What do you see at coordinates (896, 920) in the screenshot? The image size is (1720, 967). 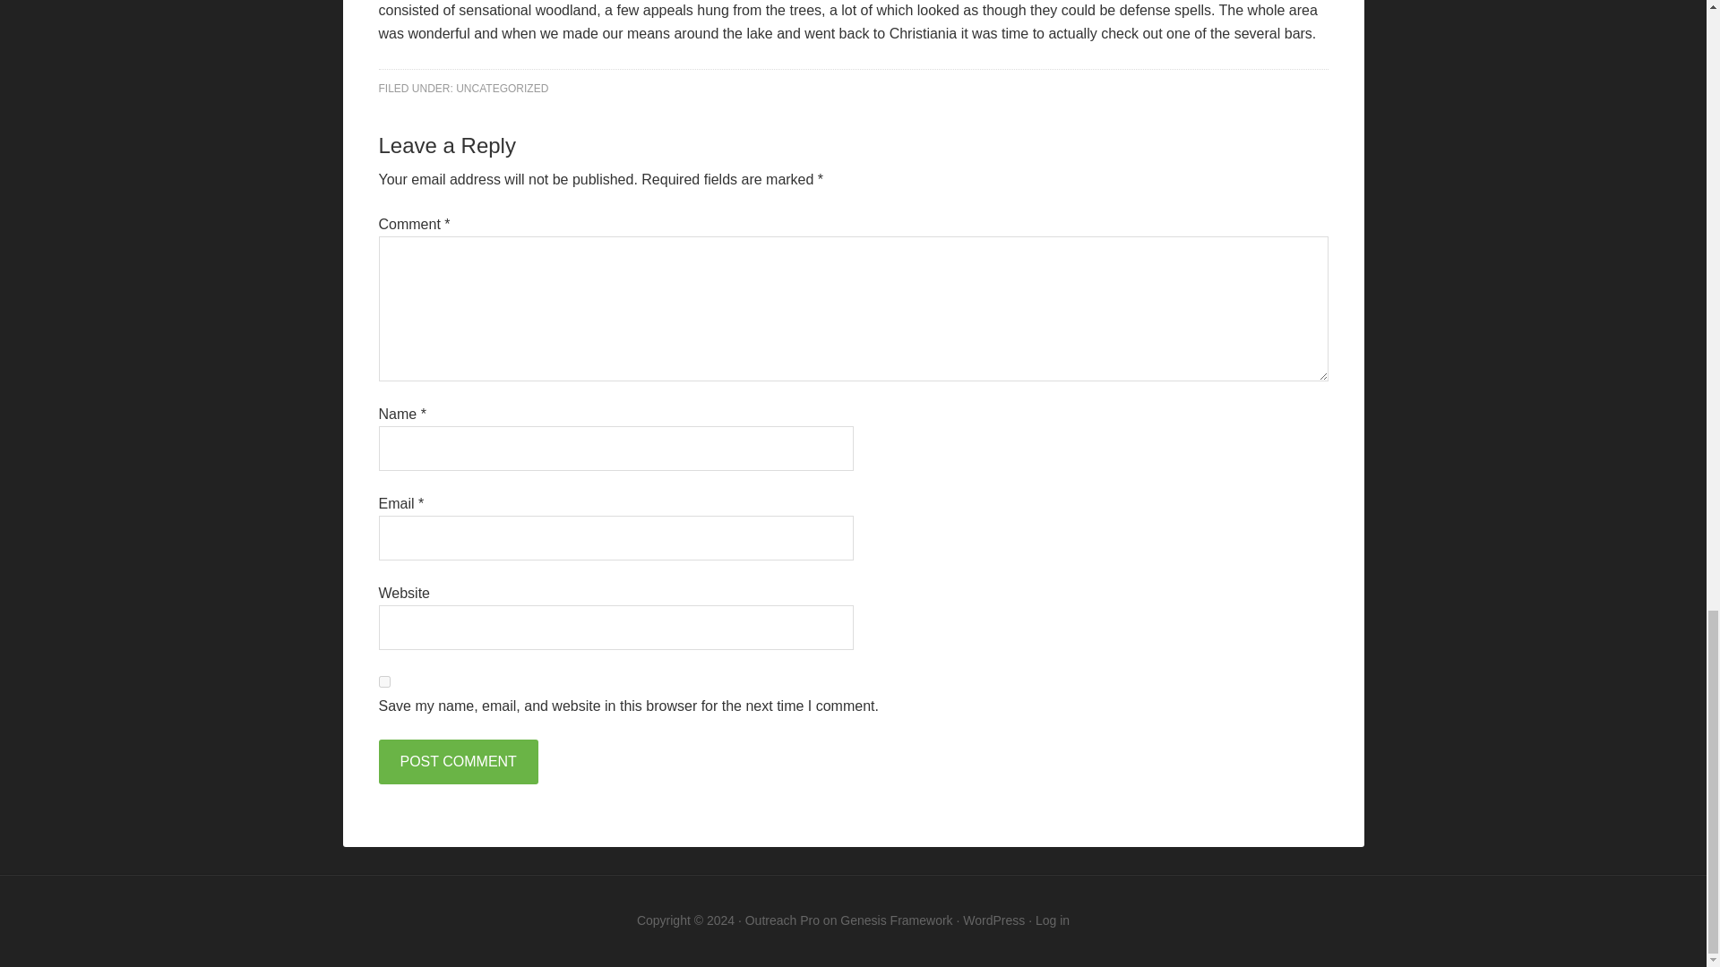 I see `Genesis Framework` at bounding box center [896, 920].